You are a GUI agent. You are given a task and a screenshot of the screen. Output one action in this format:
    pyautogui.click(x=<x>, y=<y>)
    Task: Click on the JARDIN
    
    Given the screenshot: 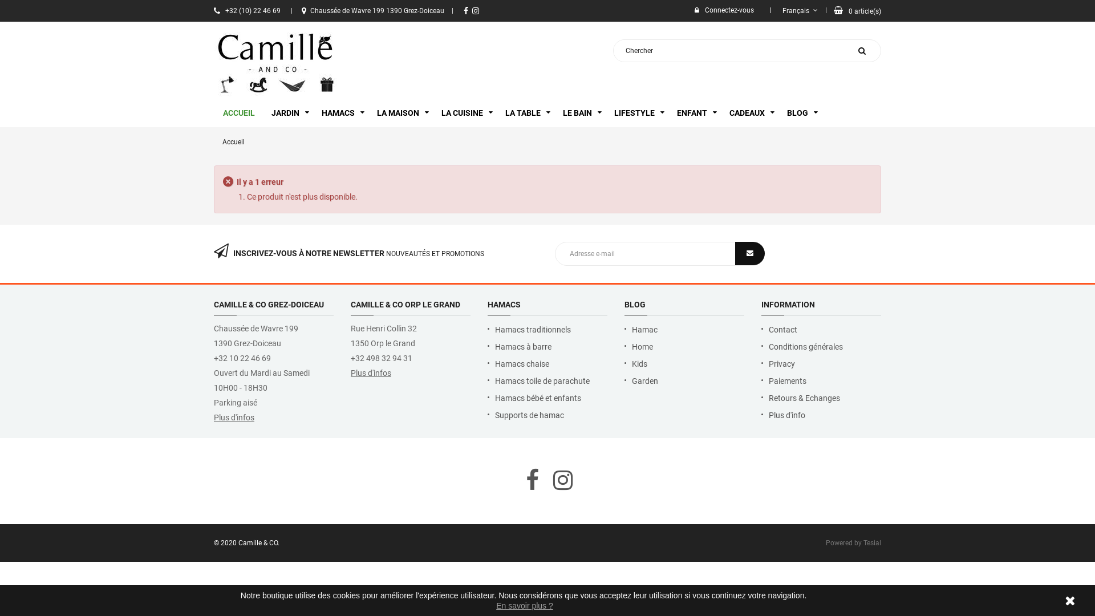 What is the action you would take?
    pyautogui.click(x=290, y=113)
    